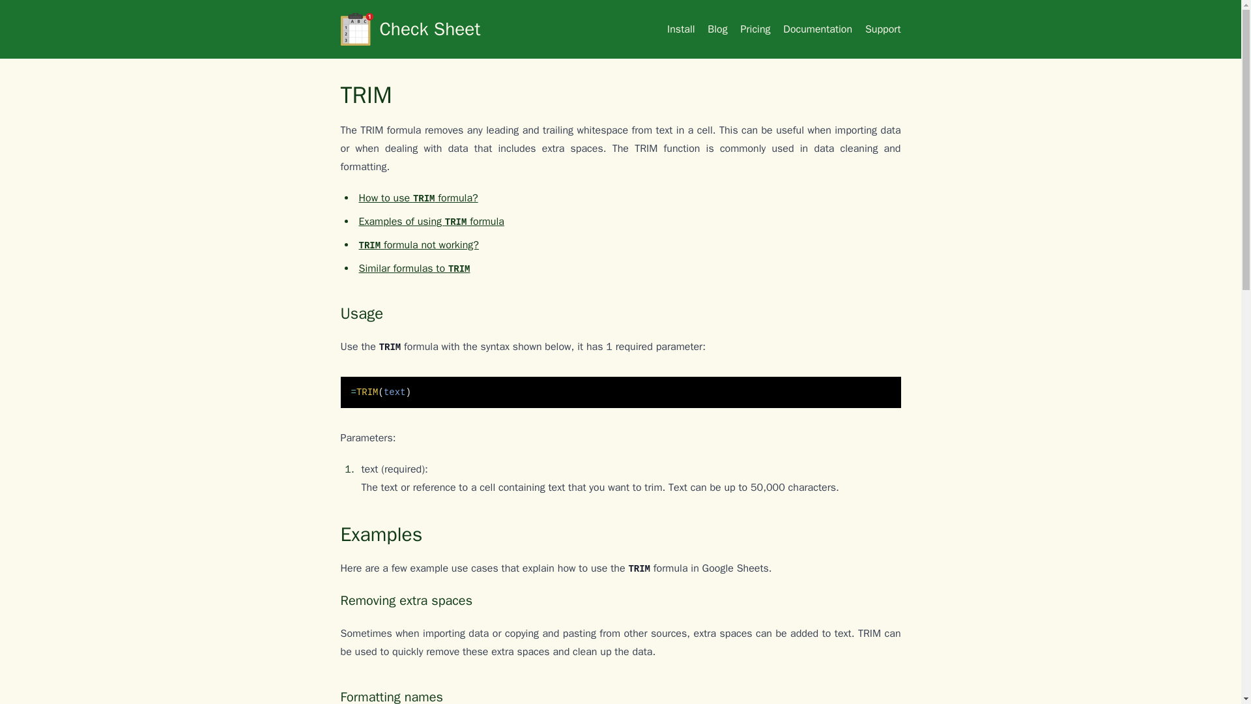 Image resolution: width=1251 pixels, height=704 pixels. Describe the element at coordinates (431, 222) in the screenshot. I see `Examples of using TRIM formula` at that location.